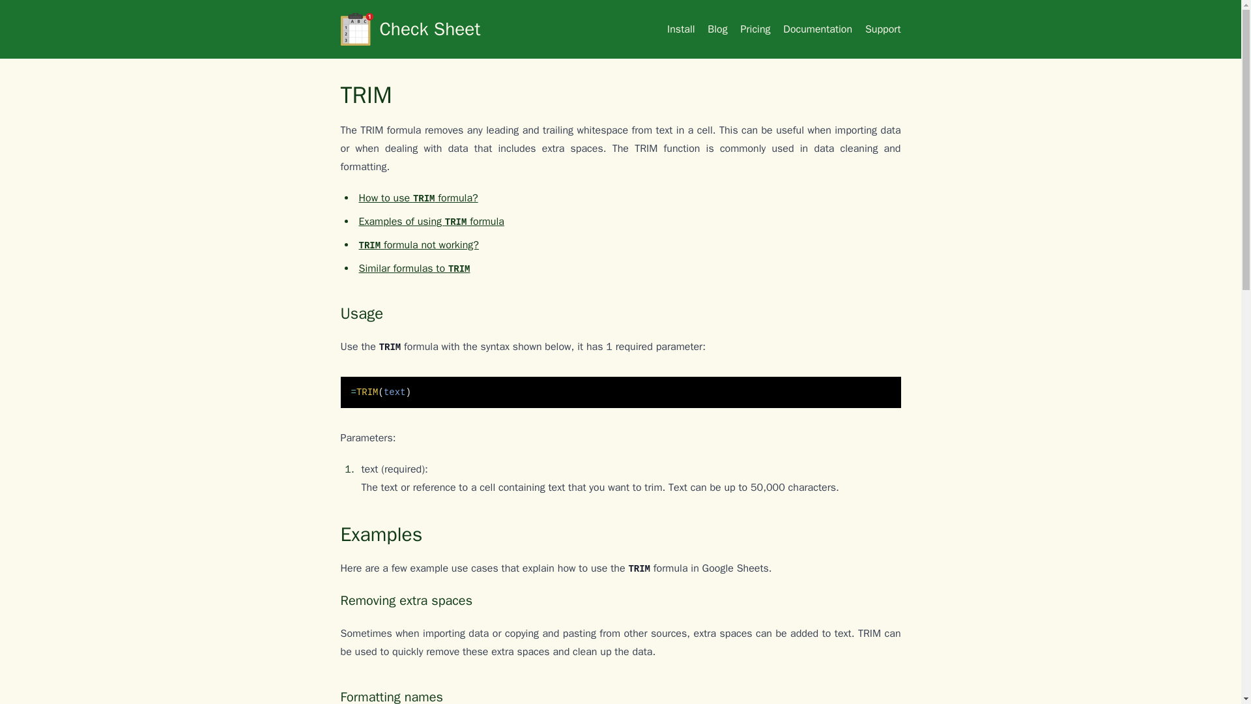 Image resolution: width=1251 pixels, height=704 pixels. Describe the element at coordinates (431, 222) in the screenshot. I see `Examples of using TRIM formula` at that location.